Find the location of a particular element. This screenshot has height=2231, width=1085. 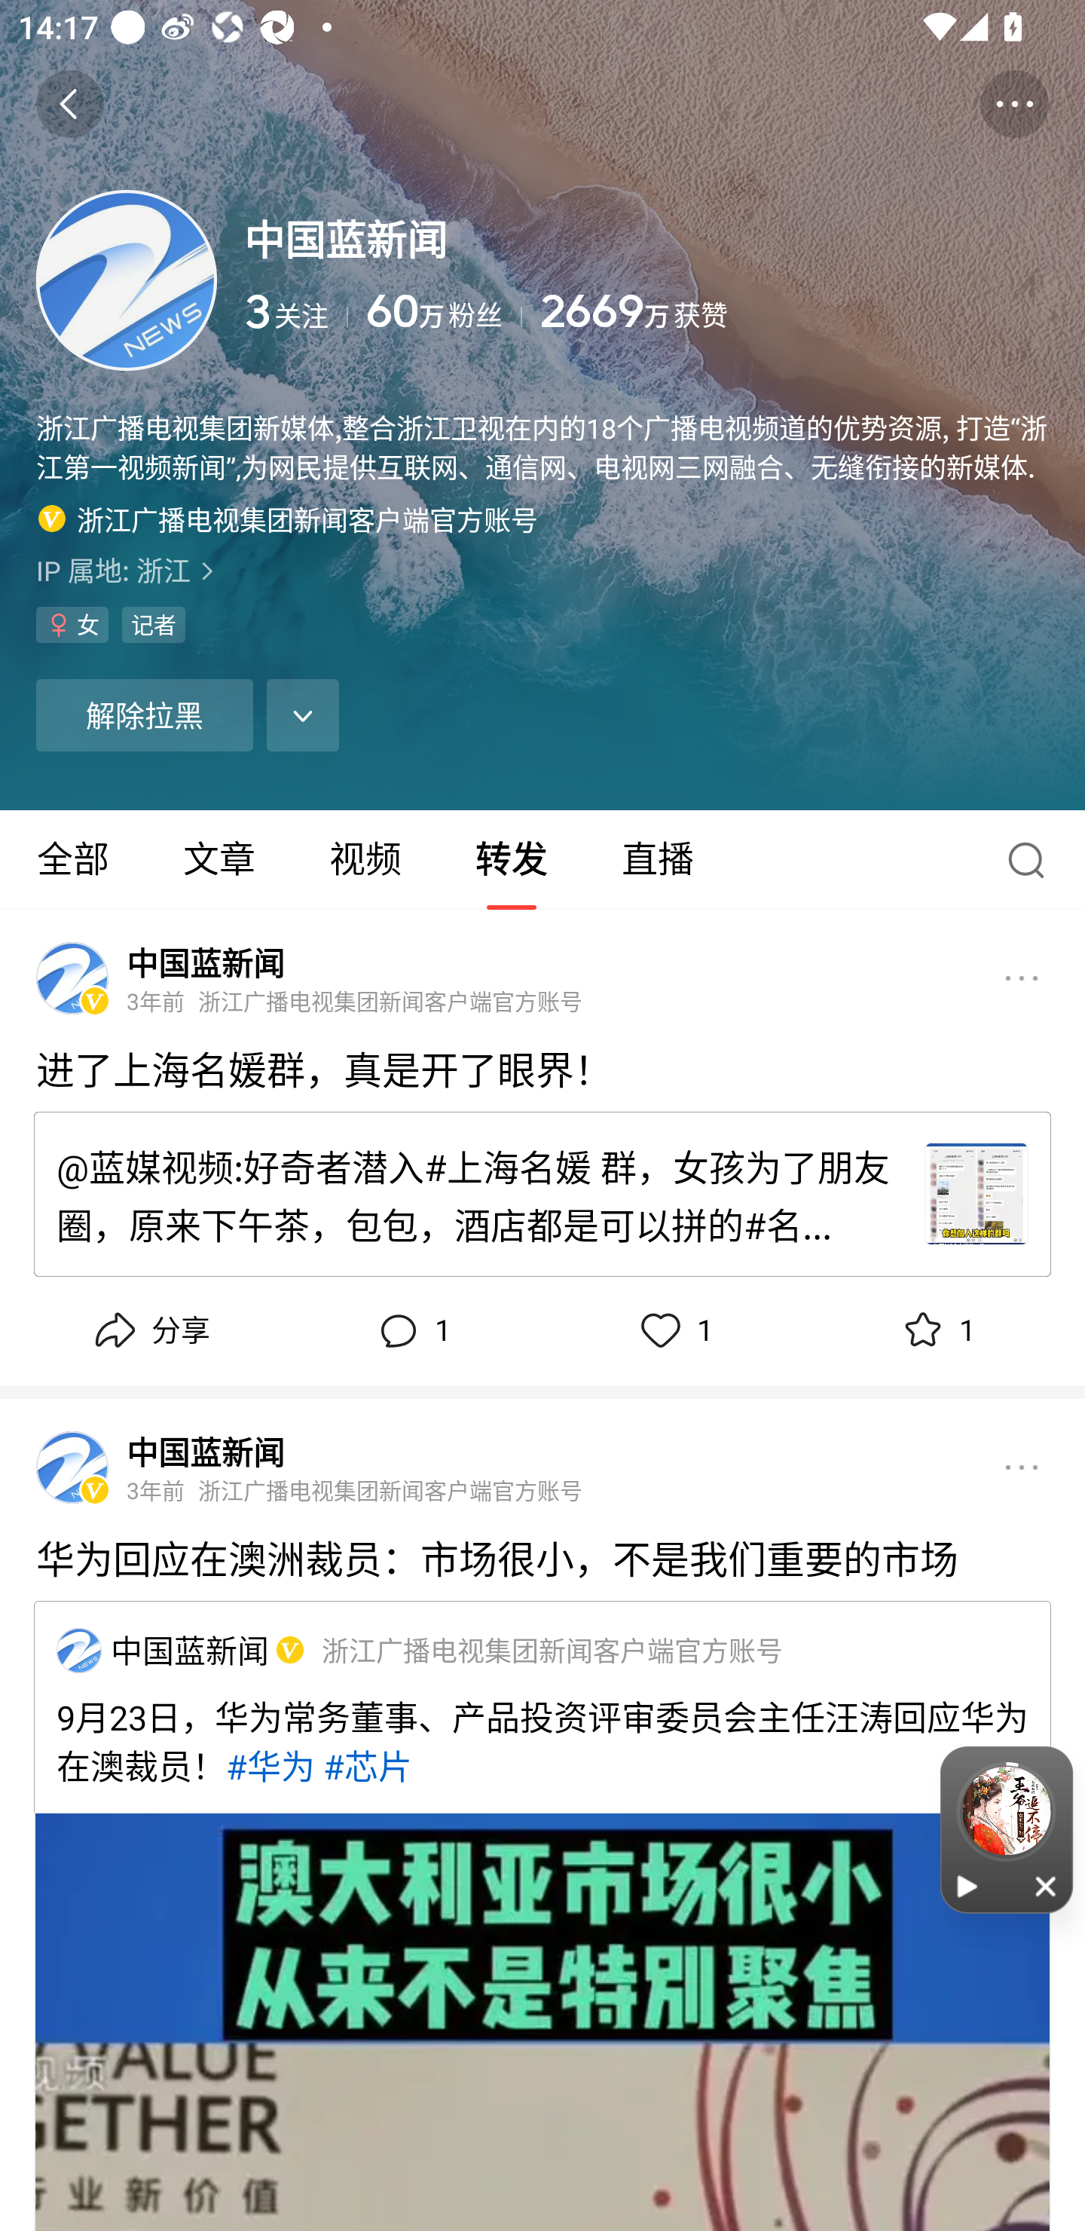

全部 is located at coordinates (73, 859).